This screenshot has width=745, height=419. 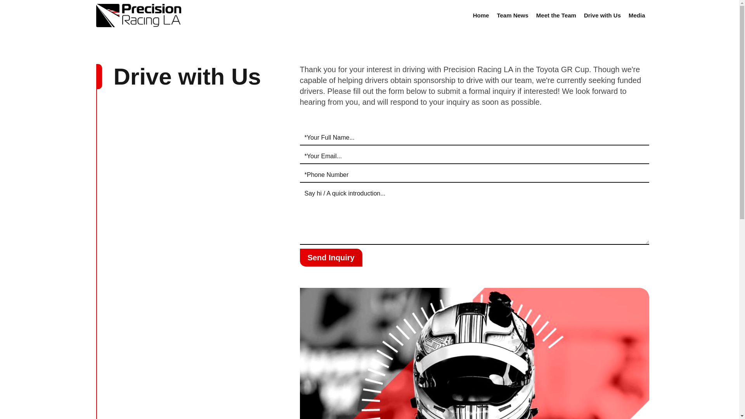 I want to click on Home, so click(x=481, y=15).